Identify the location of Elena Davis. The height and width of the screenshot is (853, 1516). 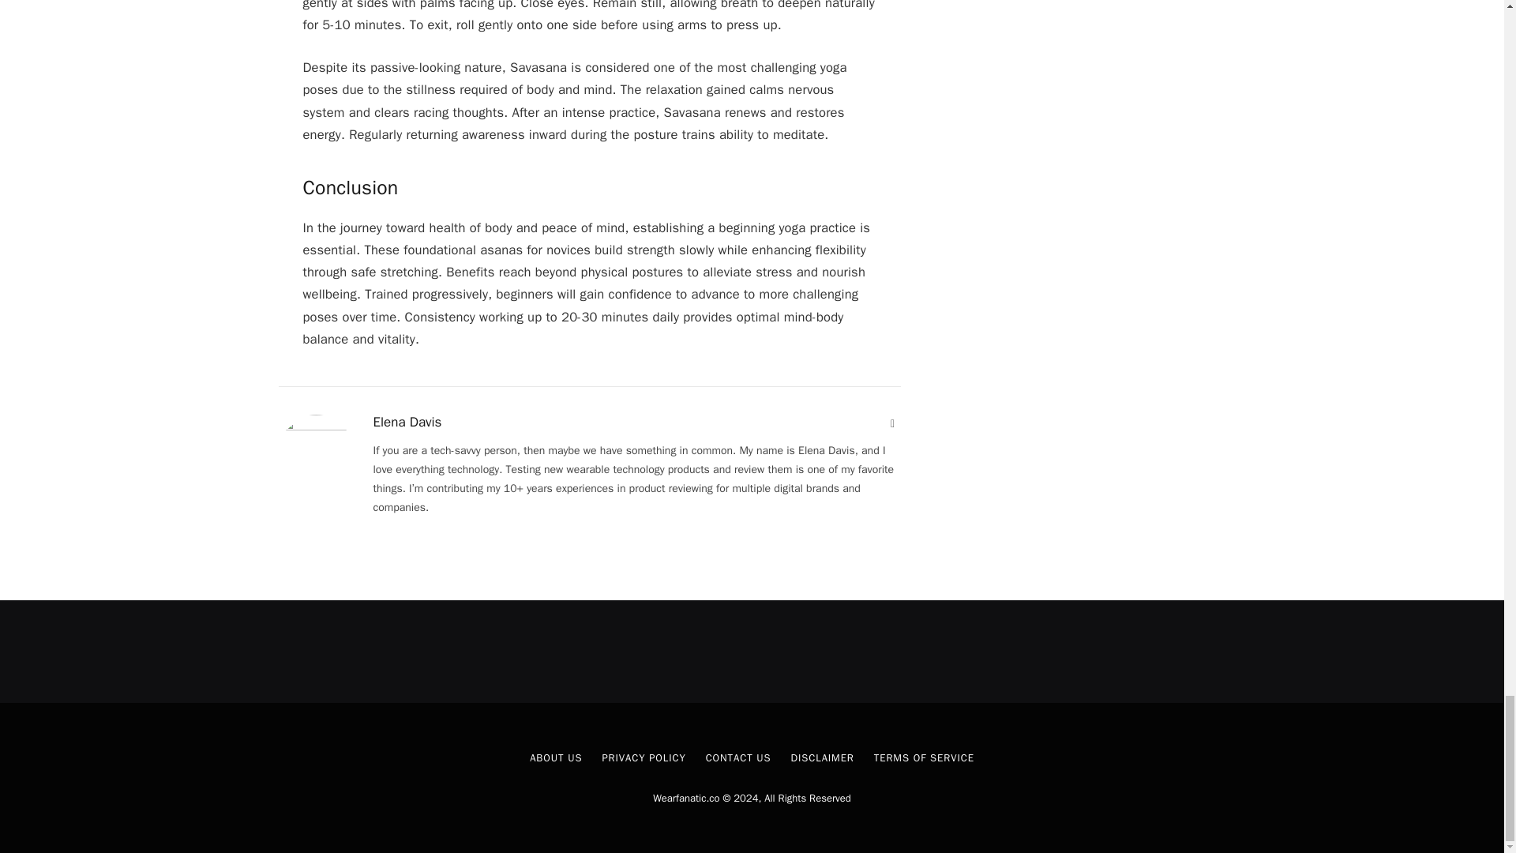
(407, 422).